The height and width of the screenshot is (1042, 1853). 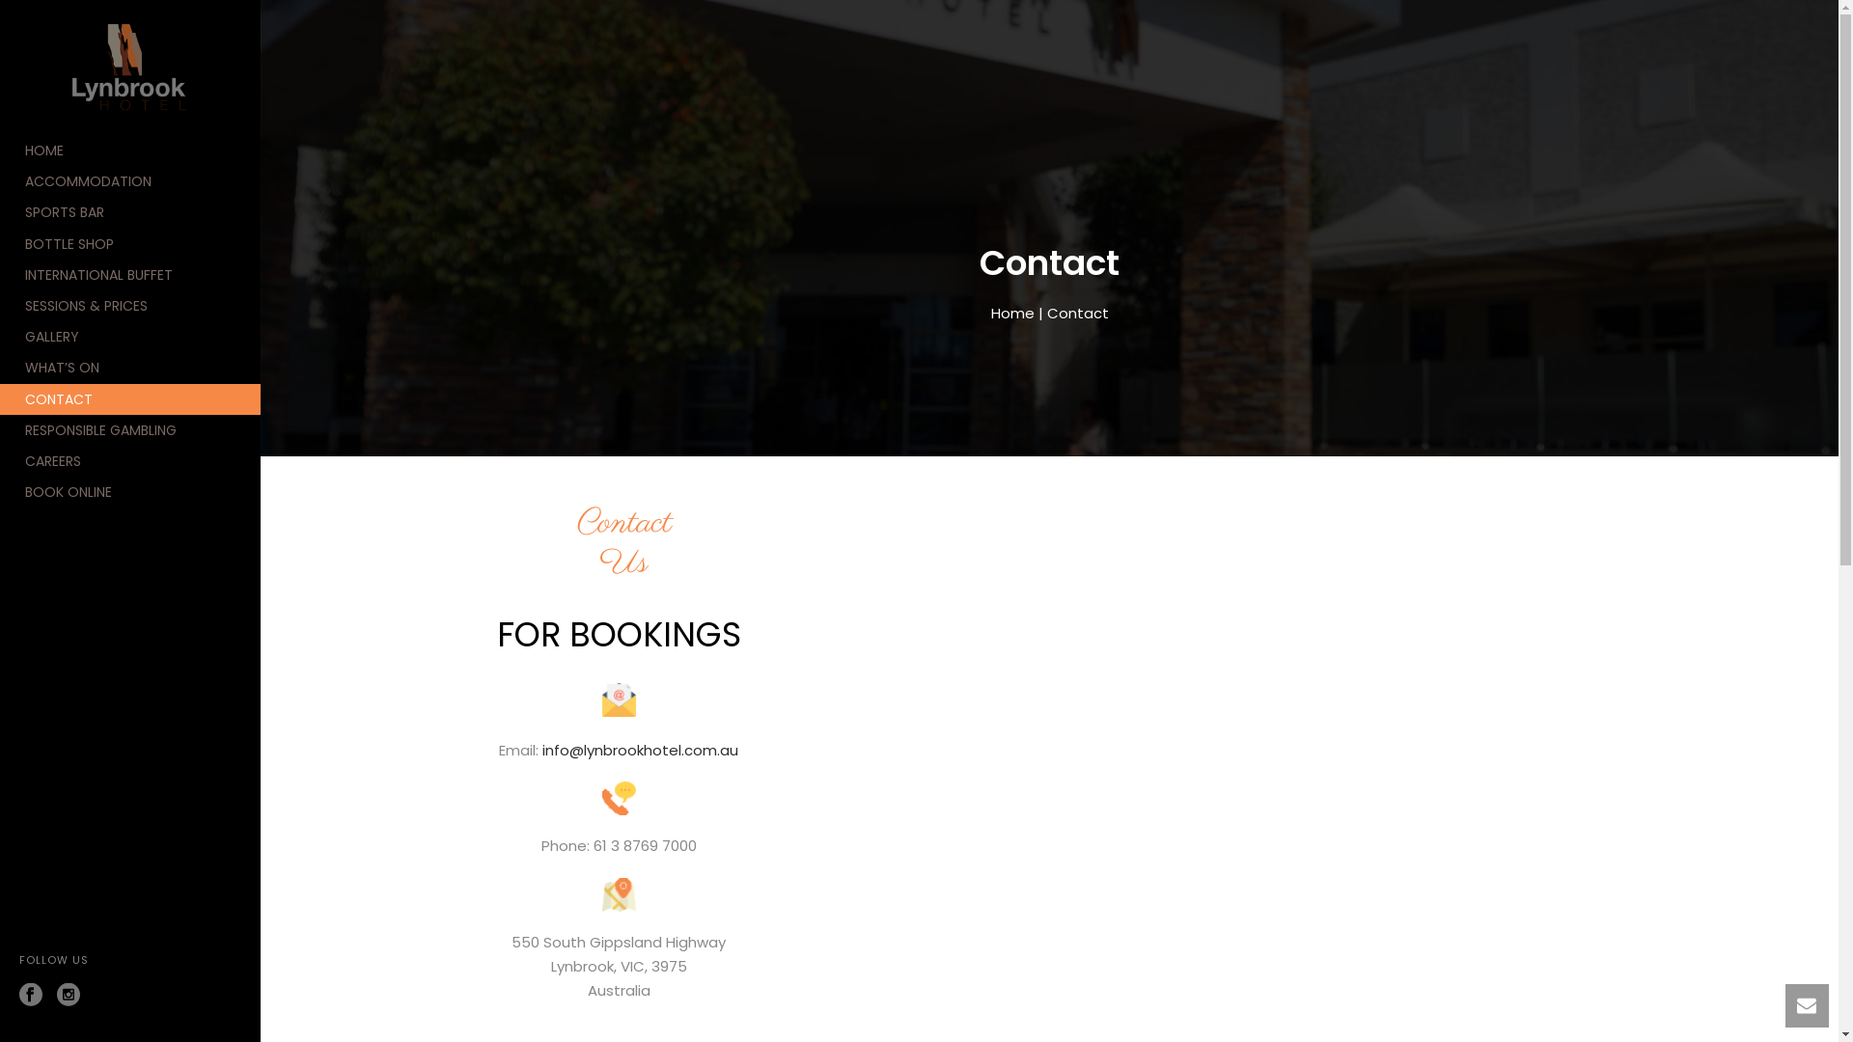 What do you see at coordinates (69, 996) in the screenshot?
I see `Follow Us on instagram` at bounding box center [69, 996].